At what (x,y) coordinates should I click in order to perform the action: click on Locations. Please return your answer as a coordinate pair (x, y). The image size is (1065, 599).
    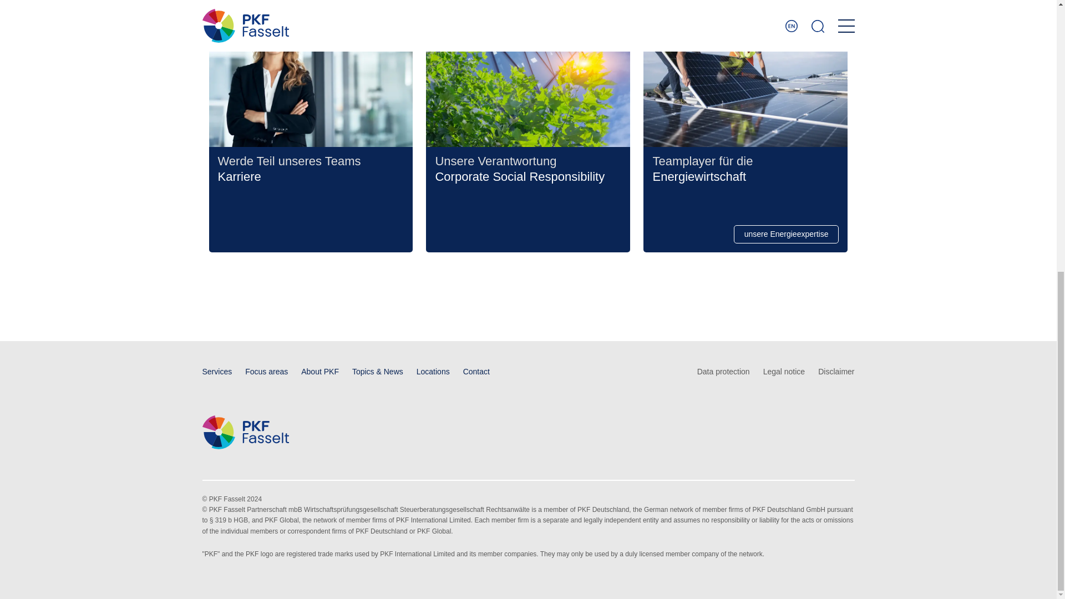
    Looking at the image, I should click on (433, 372).